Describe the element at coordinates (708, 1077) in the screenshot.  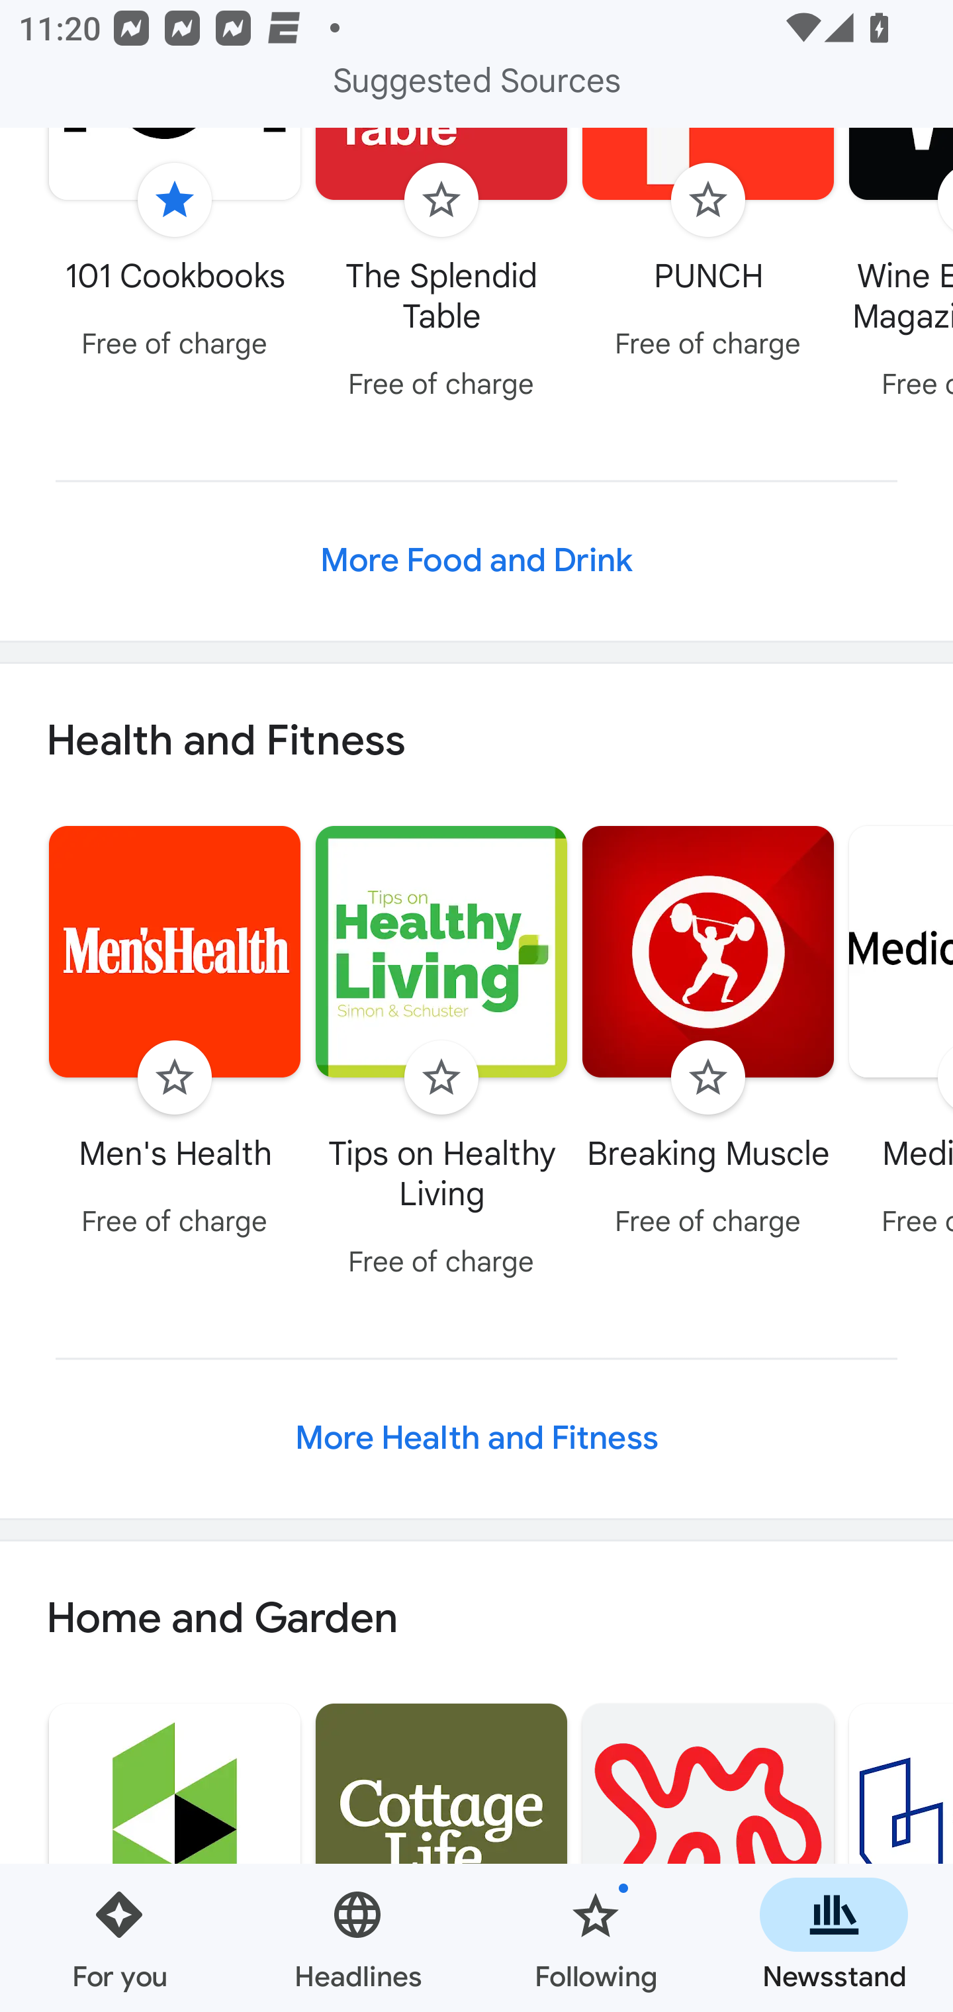
I see `Follow` at that location.